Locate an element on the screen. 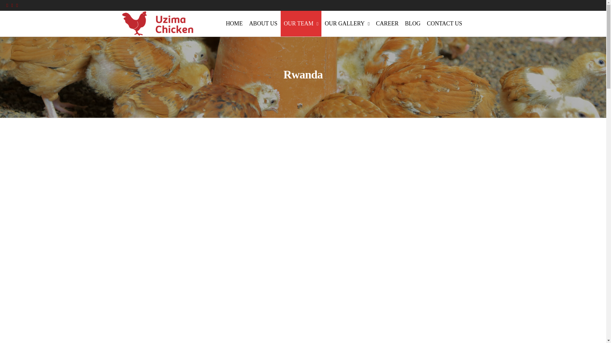 This screenshot has height=343, width=611. Uzima Chicken is located at coordinates (214, 34).